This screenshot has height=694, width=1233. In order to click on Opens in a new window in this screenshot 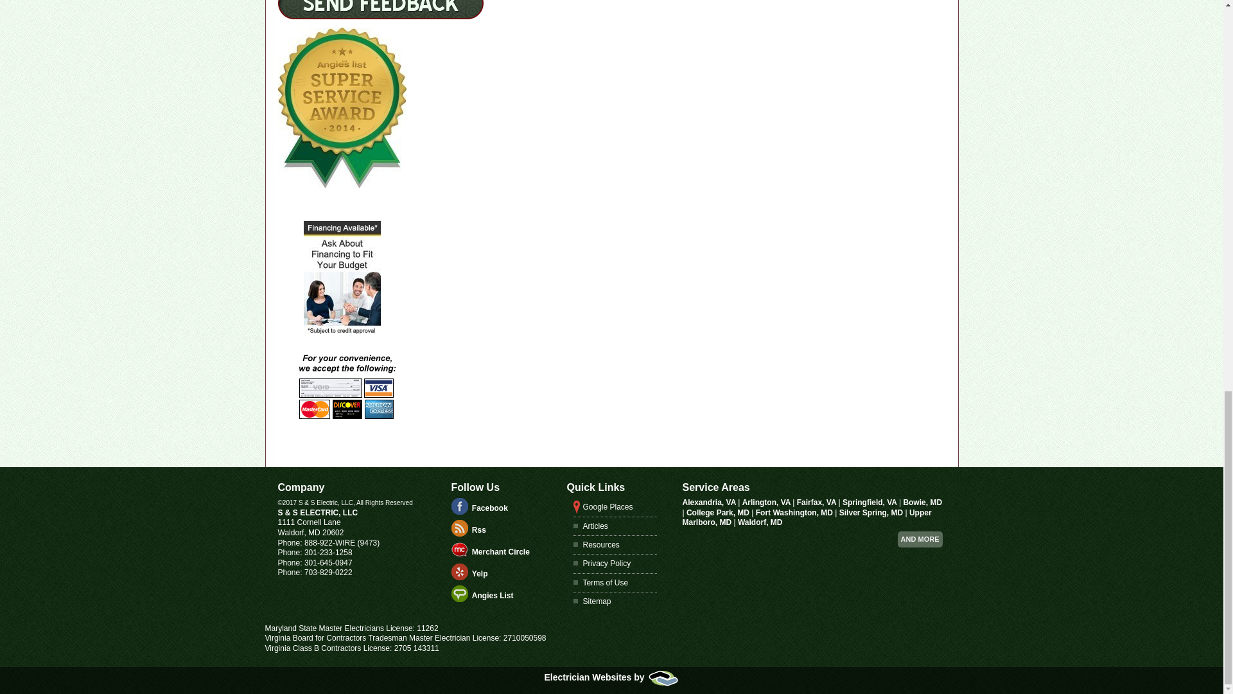, I will do `click(490, 508)`.